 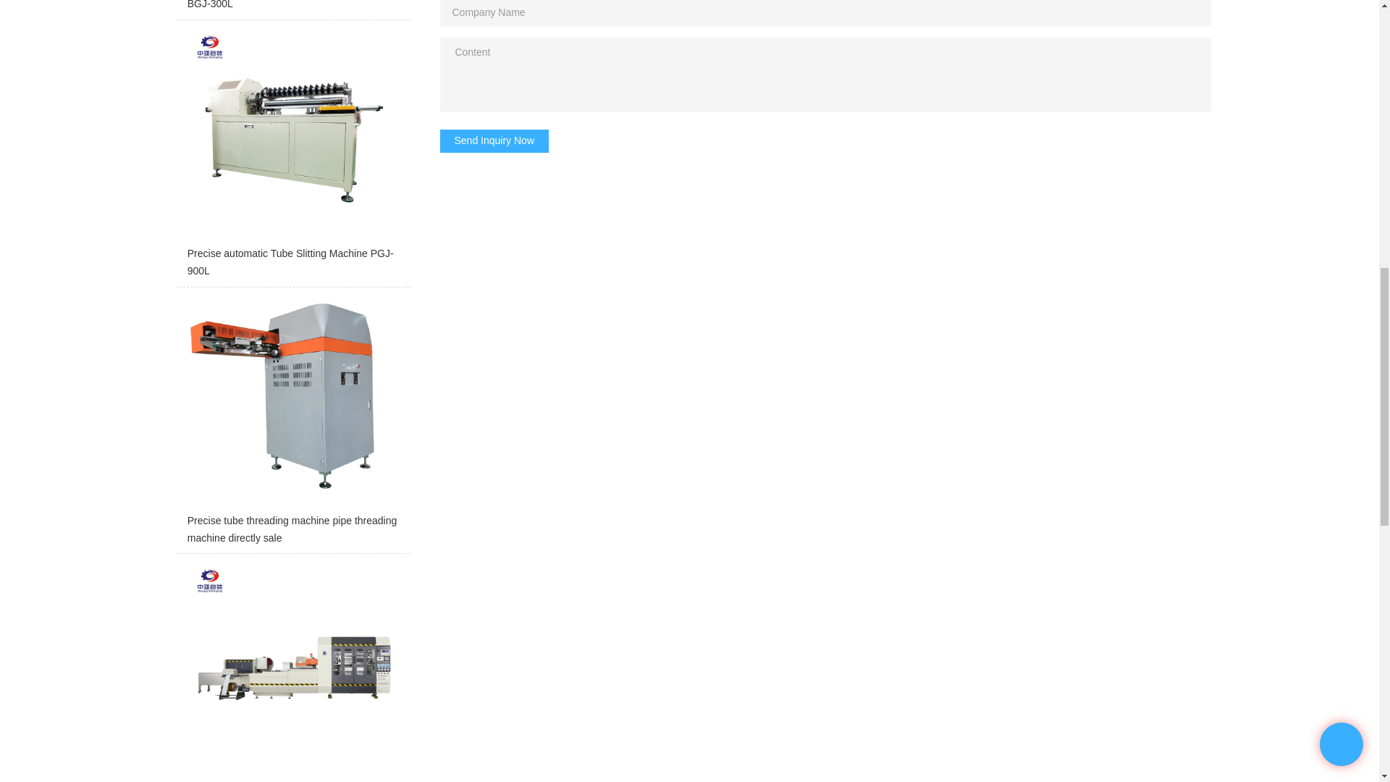 What do you see at coordinates (292, 156) in the screenshot?
I see `Precise automatic Tube Slitting Machine PGJ-900L` at bounding box center [292, 156].